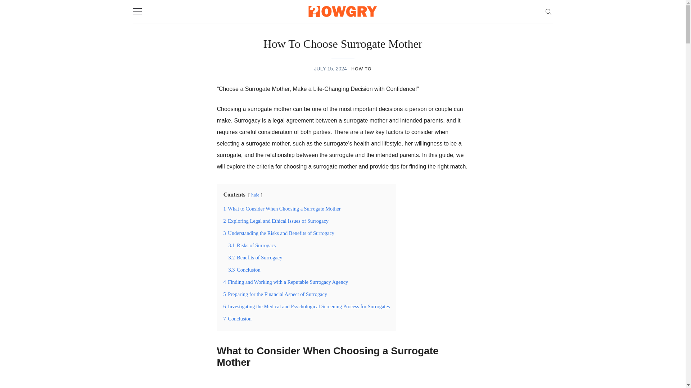  I want to click on 3.2 Benefits of Surrogacy, so click(255, 257).